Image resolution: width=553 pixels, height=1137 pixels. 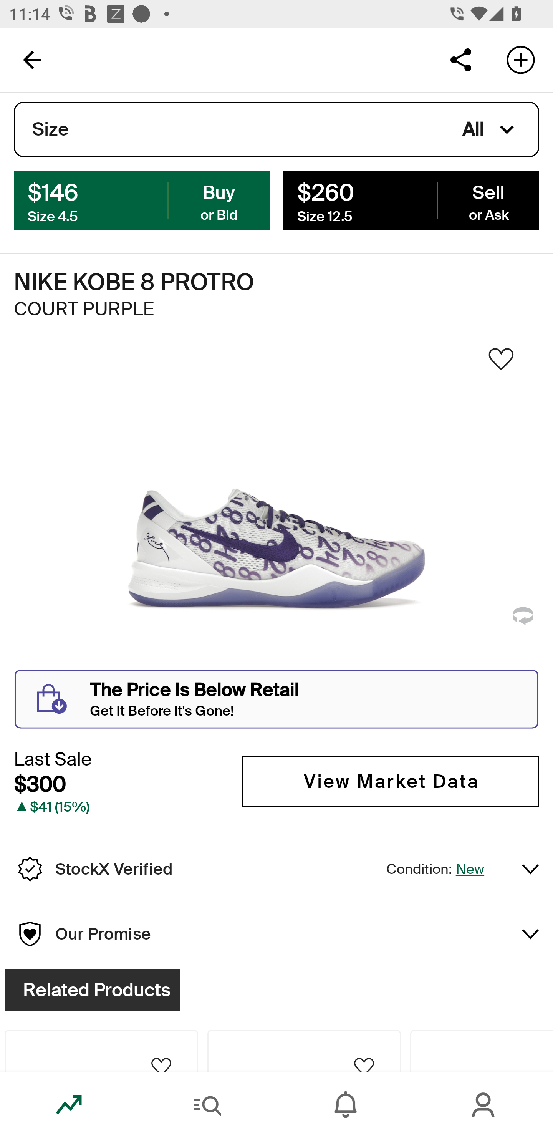 I want to click on Share, so click(x=460, y=59).